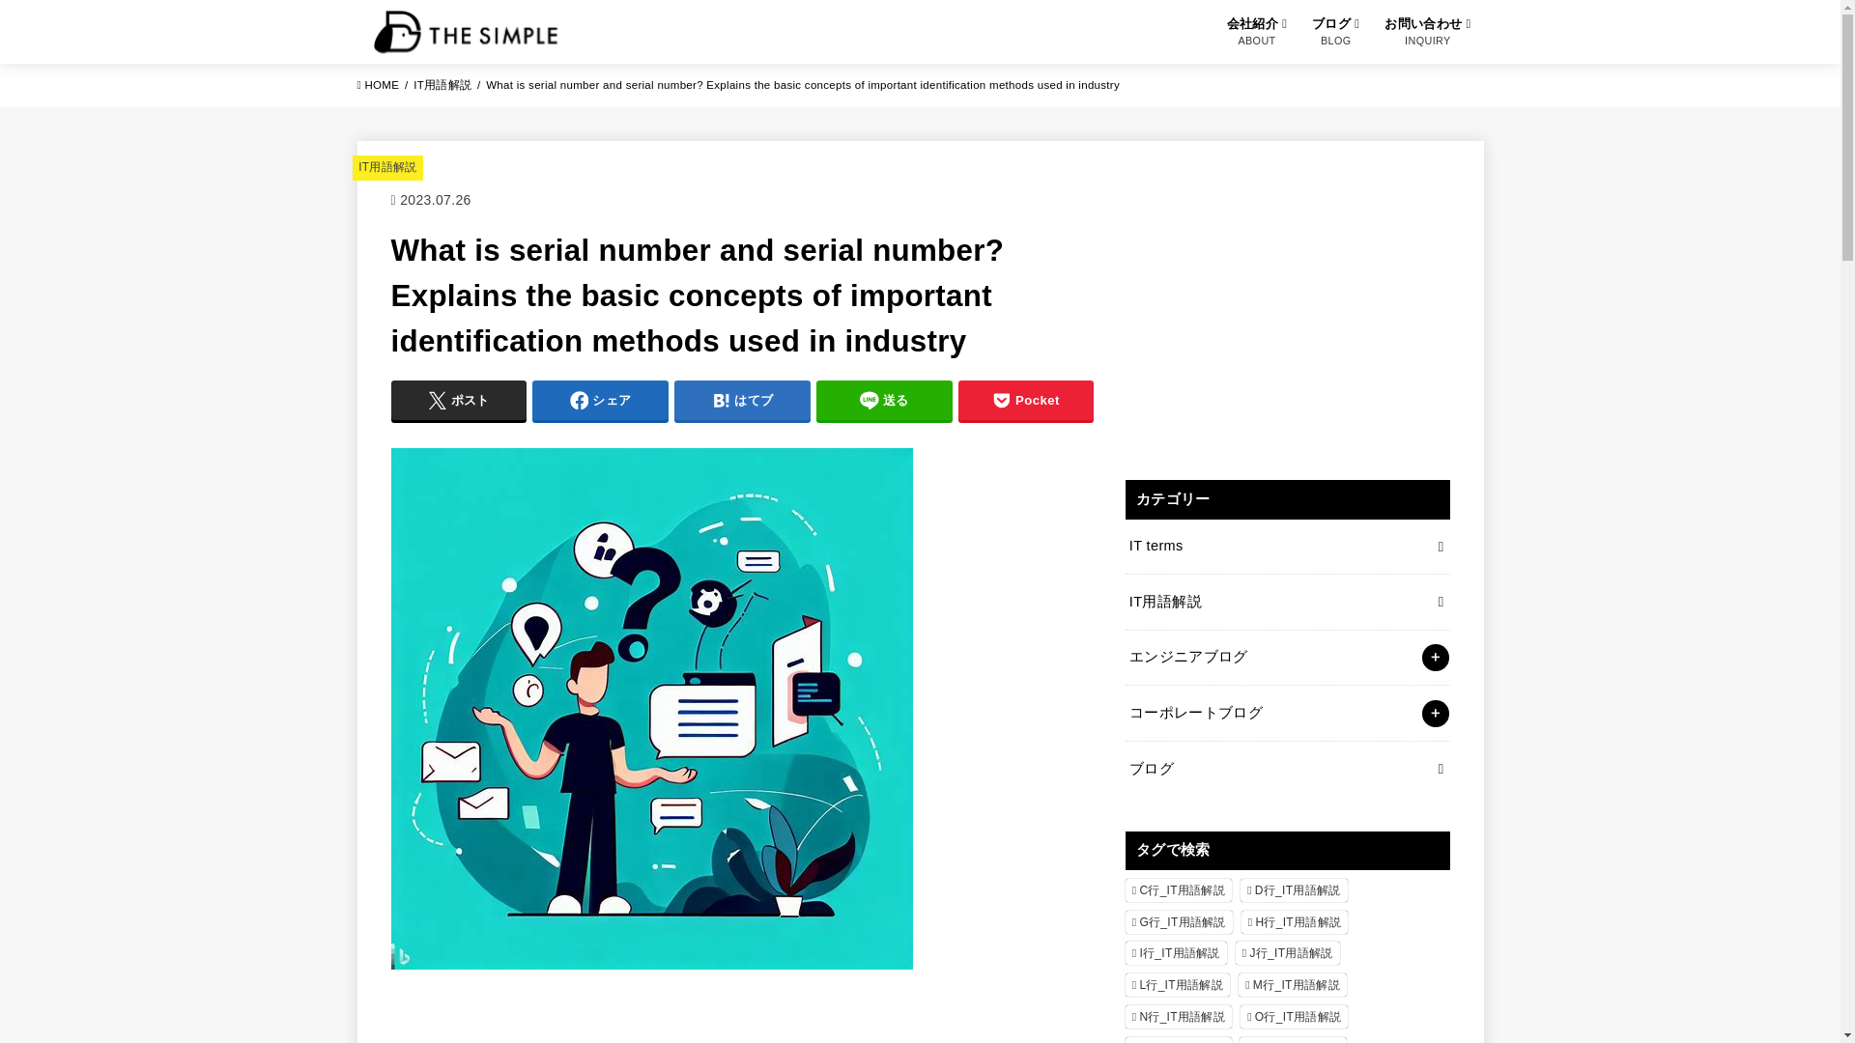 This screenshot has width=1855, height=1043. I want to click on HOME, so click(379, 85).